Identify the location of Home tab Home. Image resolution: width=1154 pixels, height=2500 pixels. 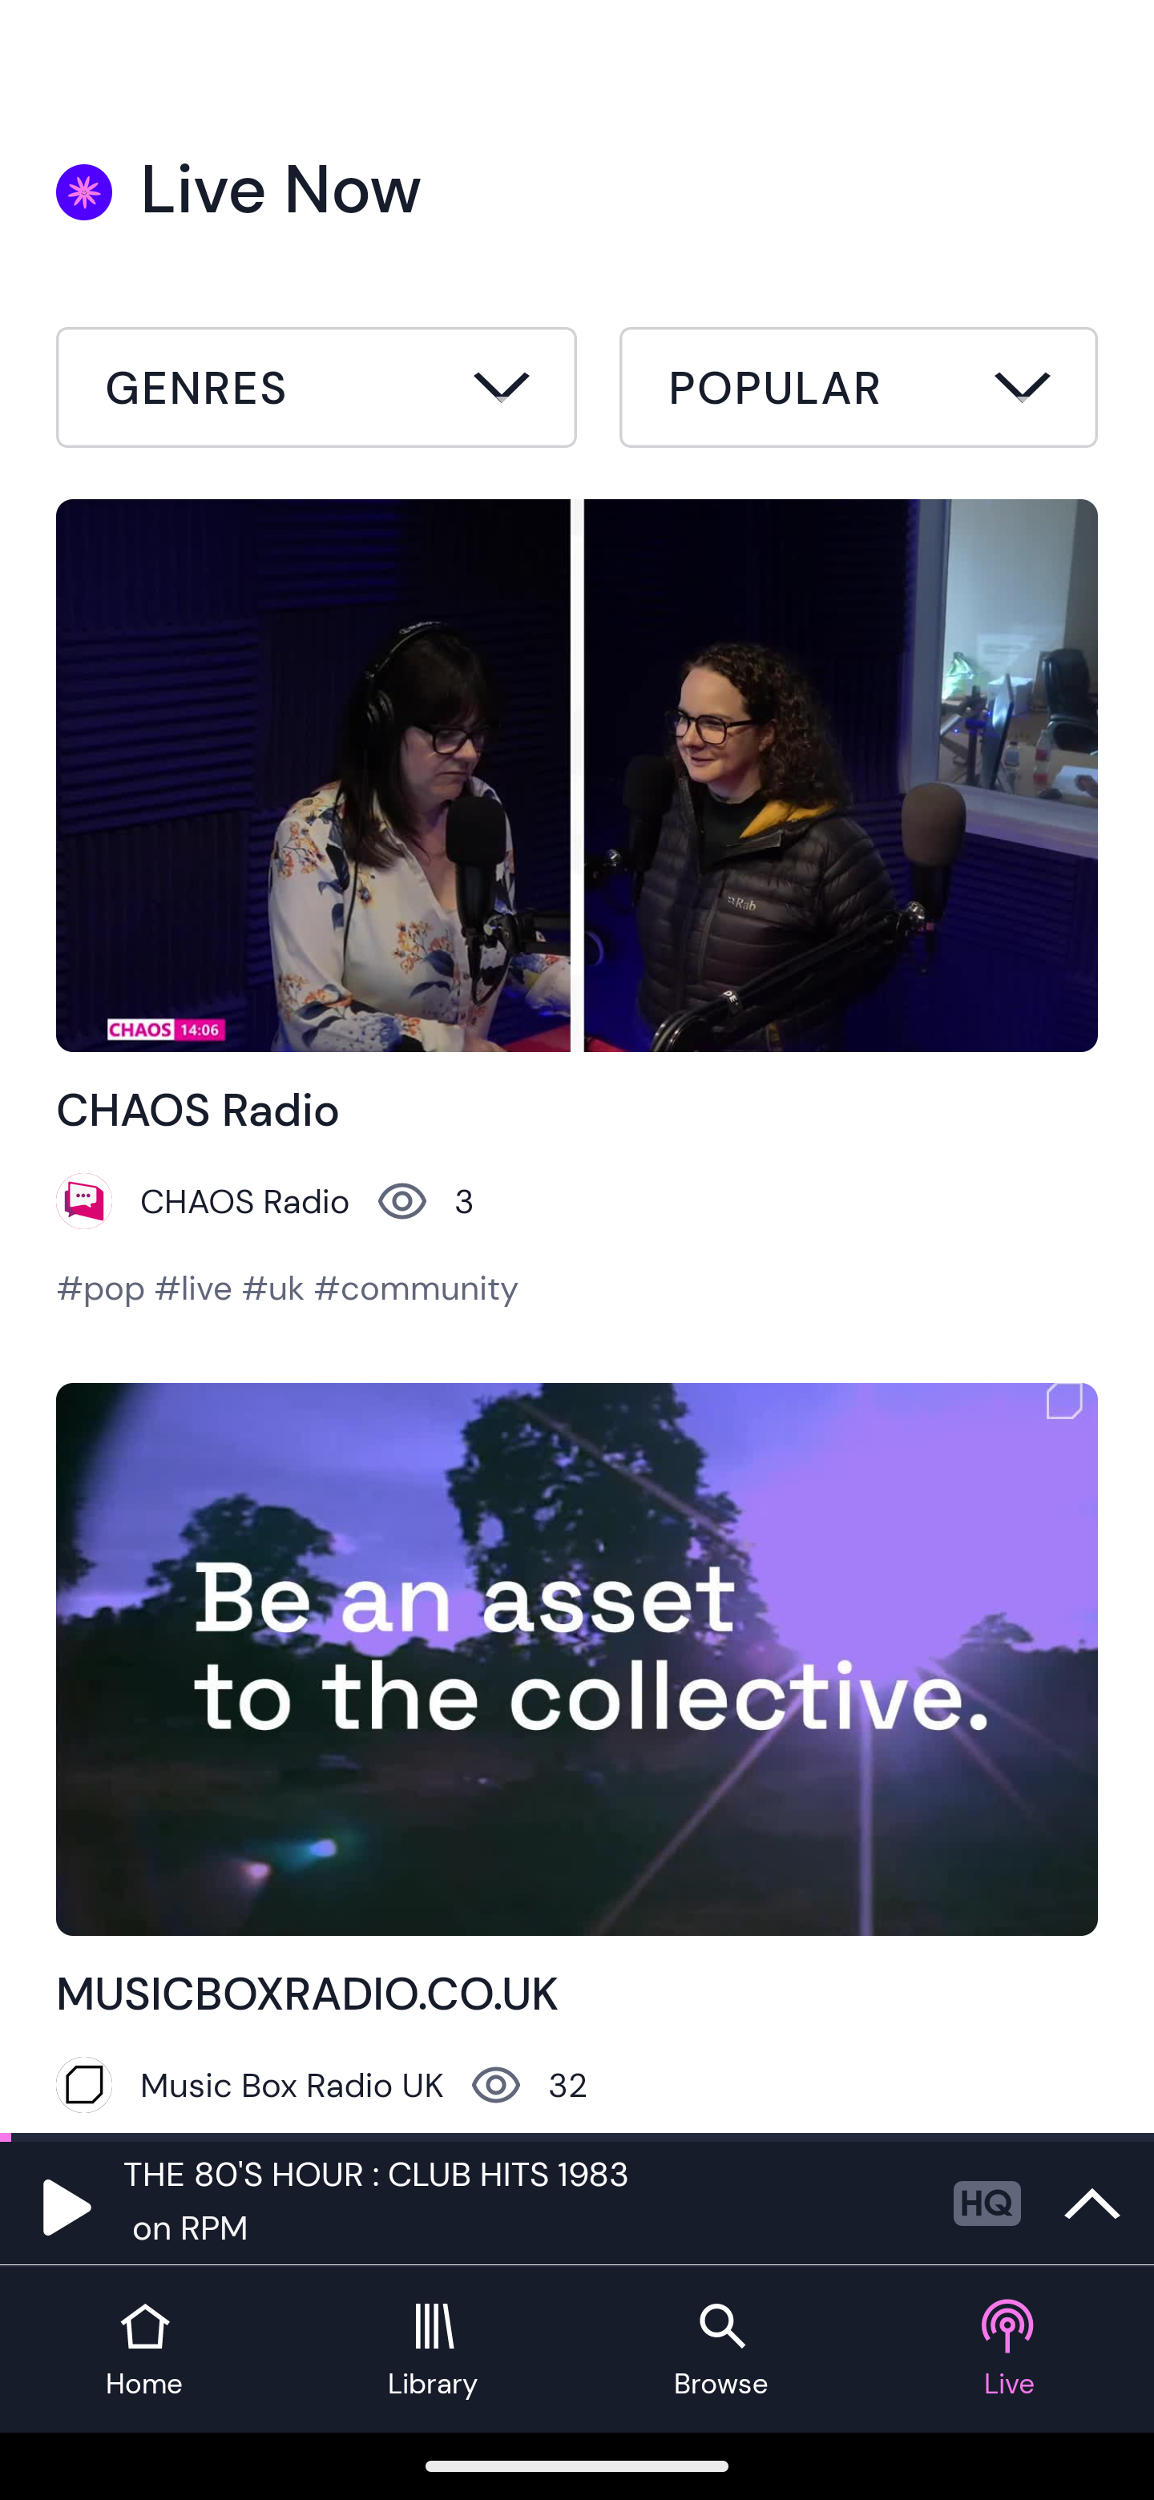
(144, 2349).